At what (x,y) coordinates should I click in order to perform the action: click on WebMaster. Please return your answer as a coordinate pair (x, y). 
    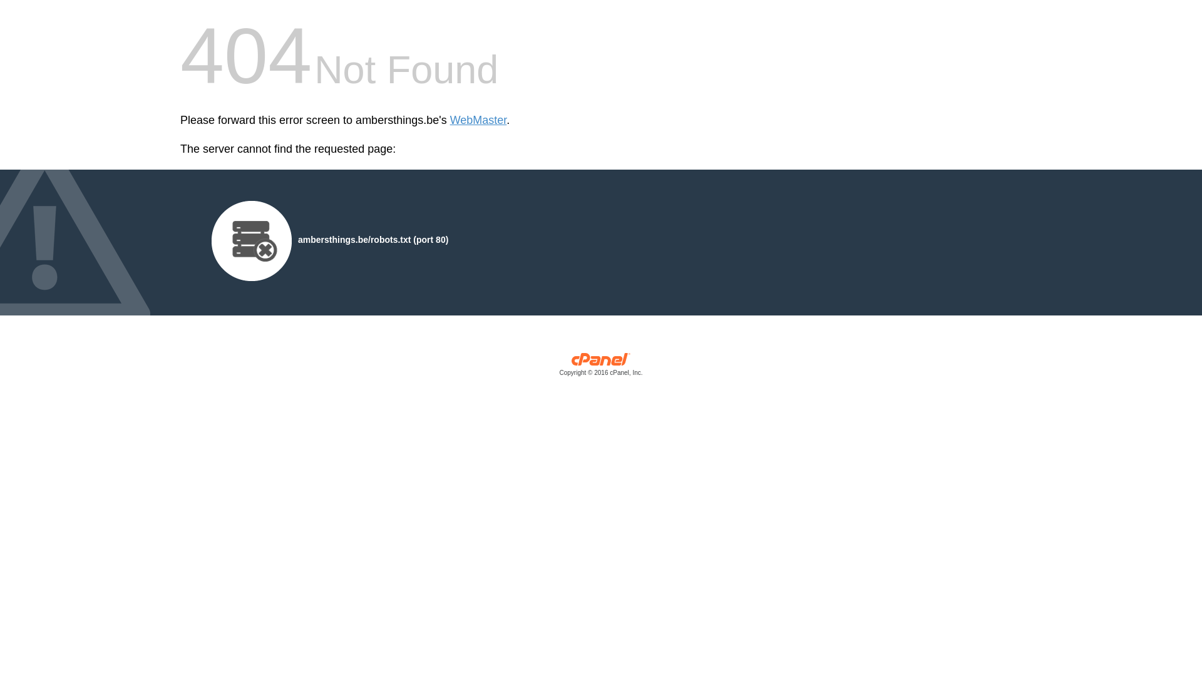
    Looking at the image, I should click on (478, 120).